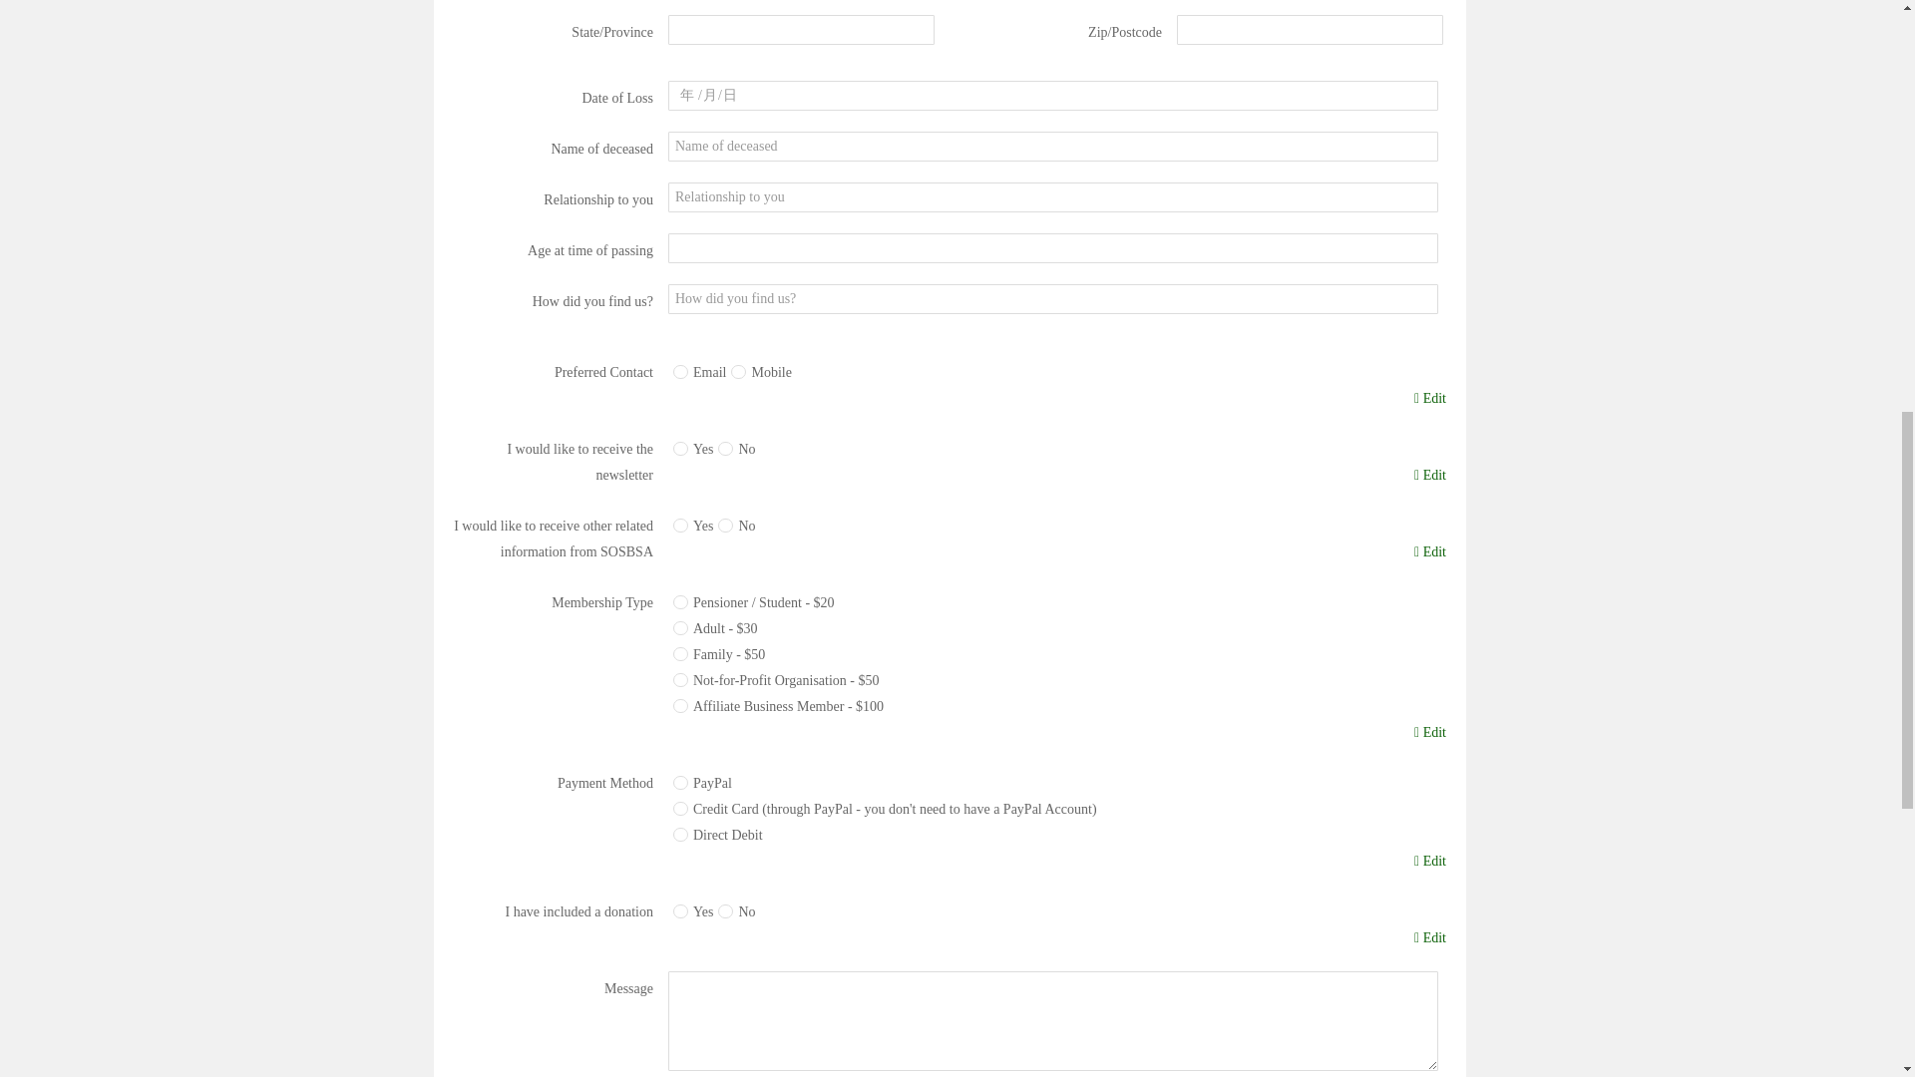  What do you see at coordinates (680, 372) in the screenshot?
I see `Email` at bounding box center [680, 372].